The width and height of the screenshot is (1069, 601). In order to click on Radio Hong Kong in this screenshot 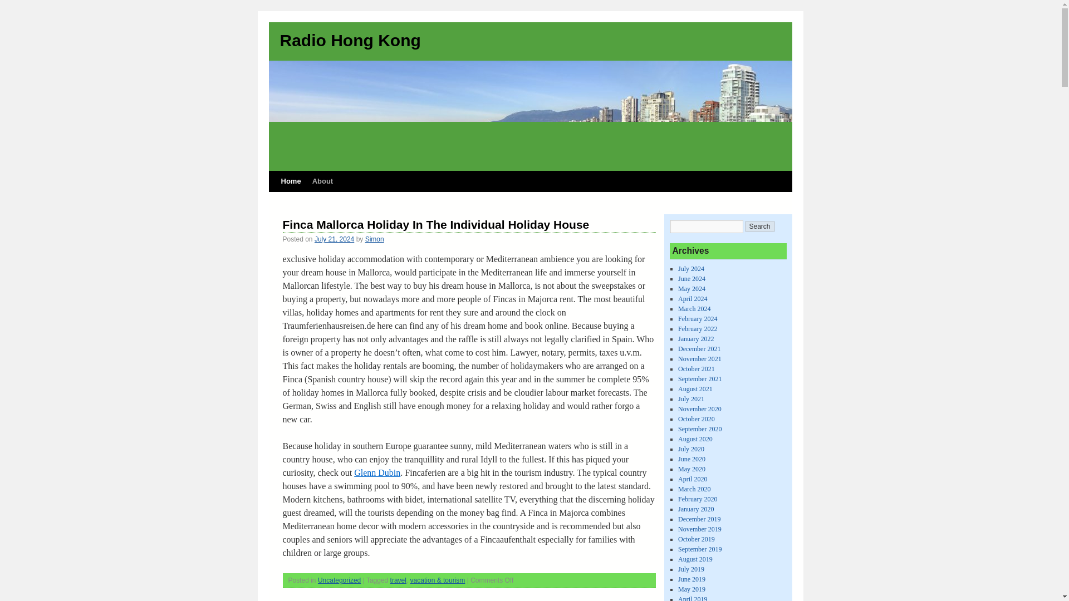, I will do `click(350, 40)`.